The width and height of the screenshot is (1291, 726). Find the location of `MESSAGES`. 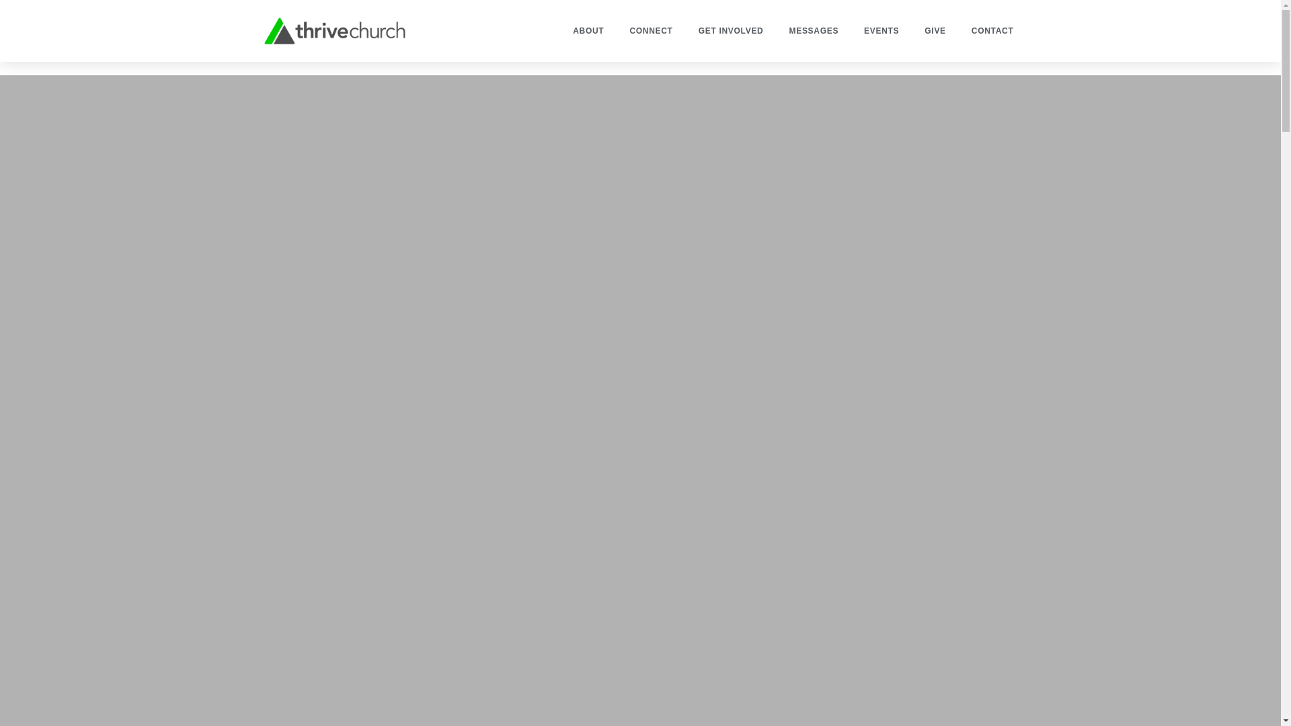

MESSAGES is located at coordinates (813, 31).